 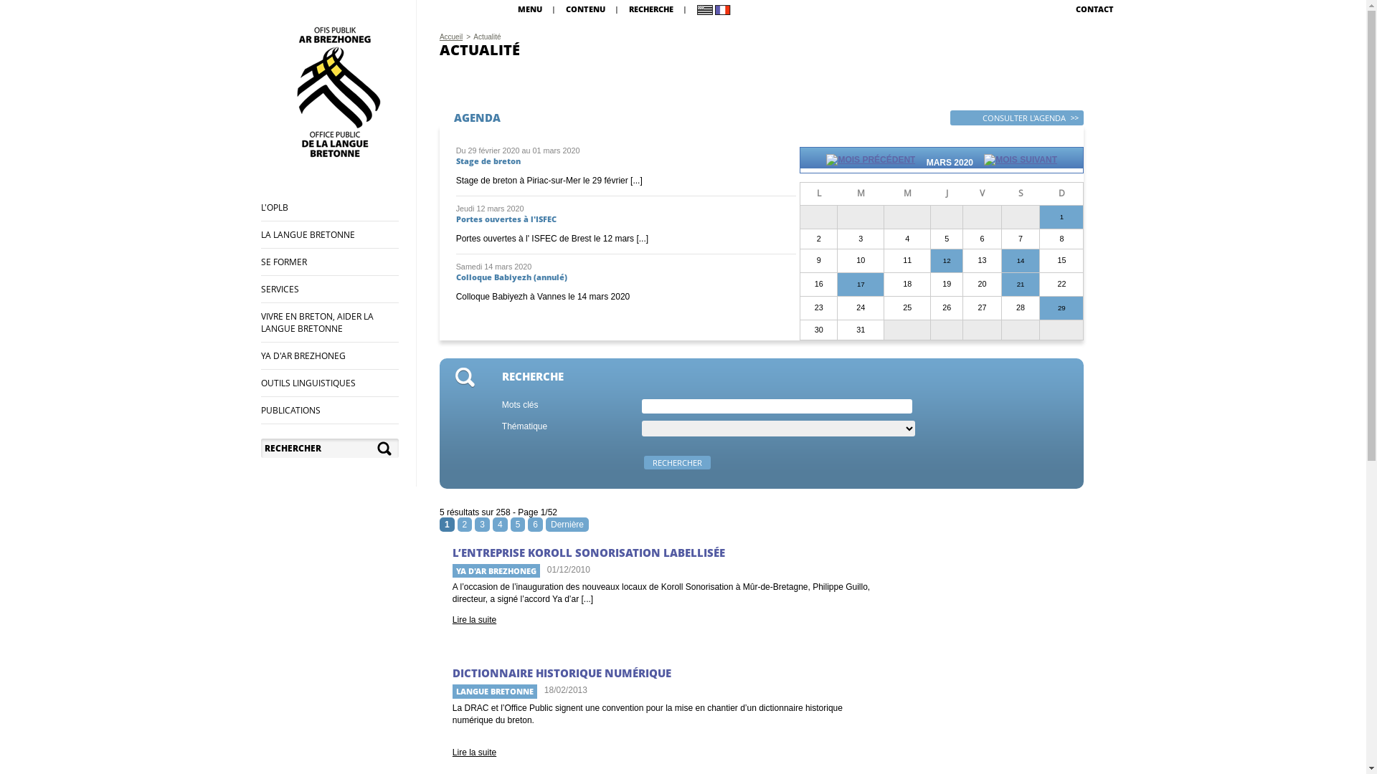 I want to click on SE FORMER, so click(x=284, y=262).